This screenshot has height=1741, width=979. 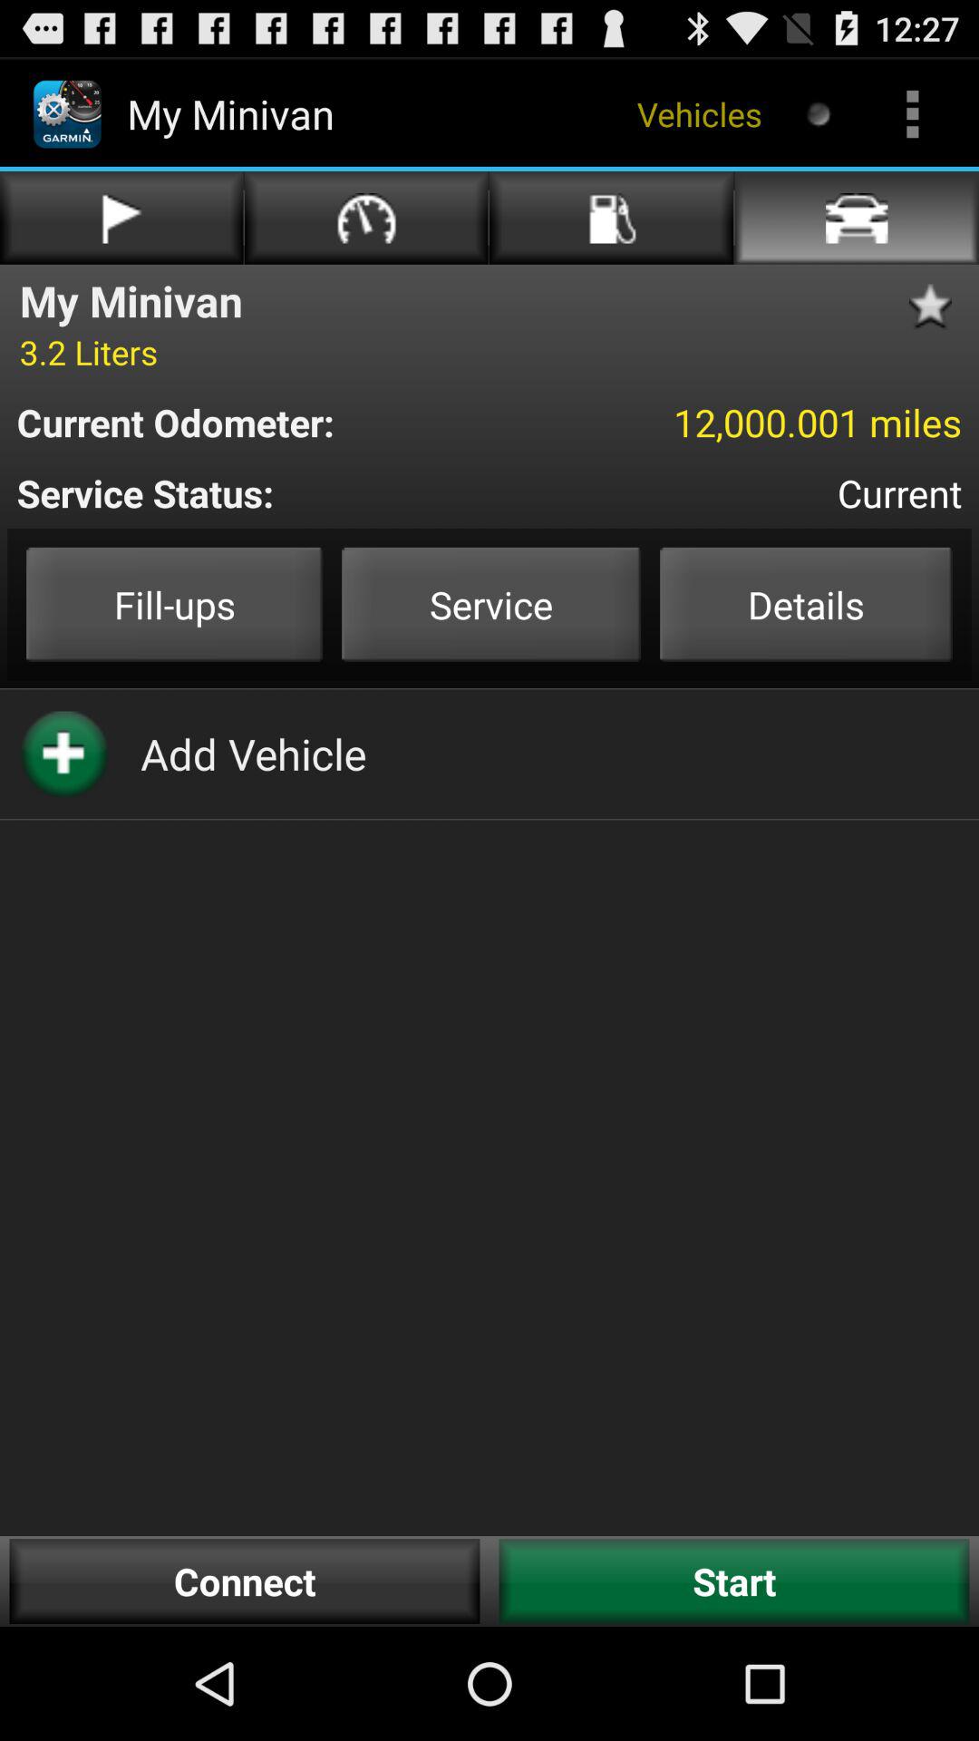 What do you see at coordinates (734, 1581) in the screenshot?
I see `turn on the icon to the right of the connect icon` at bounding box center [734, 1581].